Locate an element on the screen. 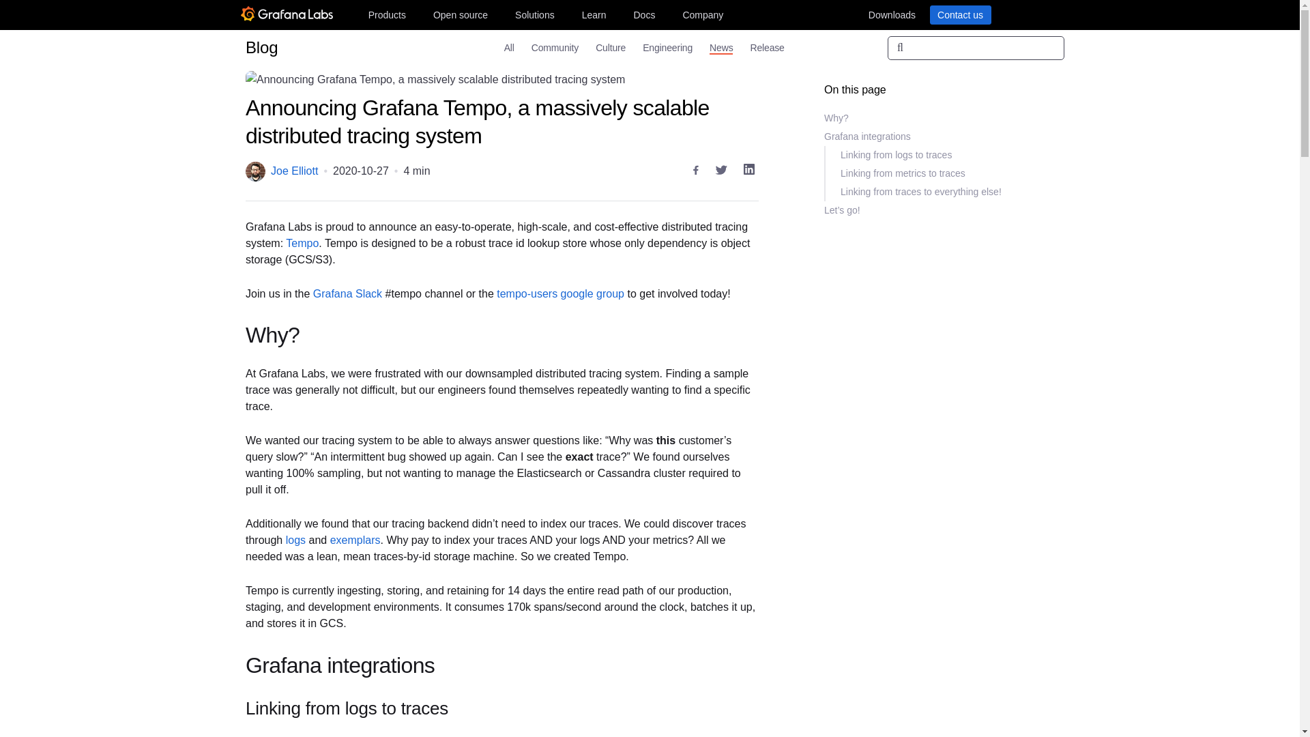 The image size is (1310, 737). Products is located at coordinates (386, 14).